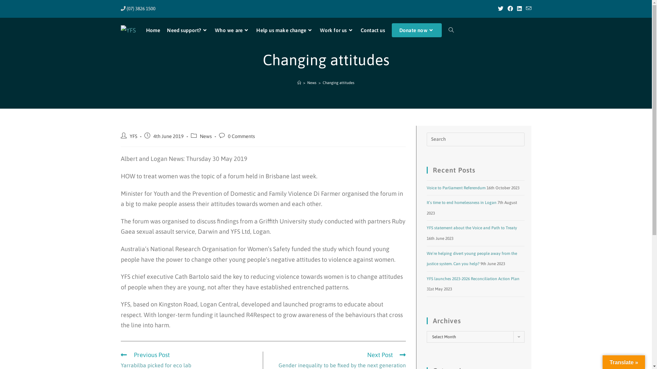 The width and height of the screenshot is (657, 369). Describe the element at coordinates (339, 83) in the screenshot. I see `Changing attitudes` at that location.